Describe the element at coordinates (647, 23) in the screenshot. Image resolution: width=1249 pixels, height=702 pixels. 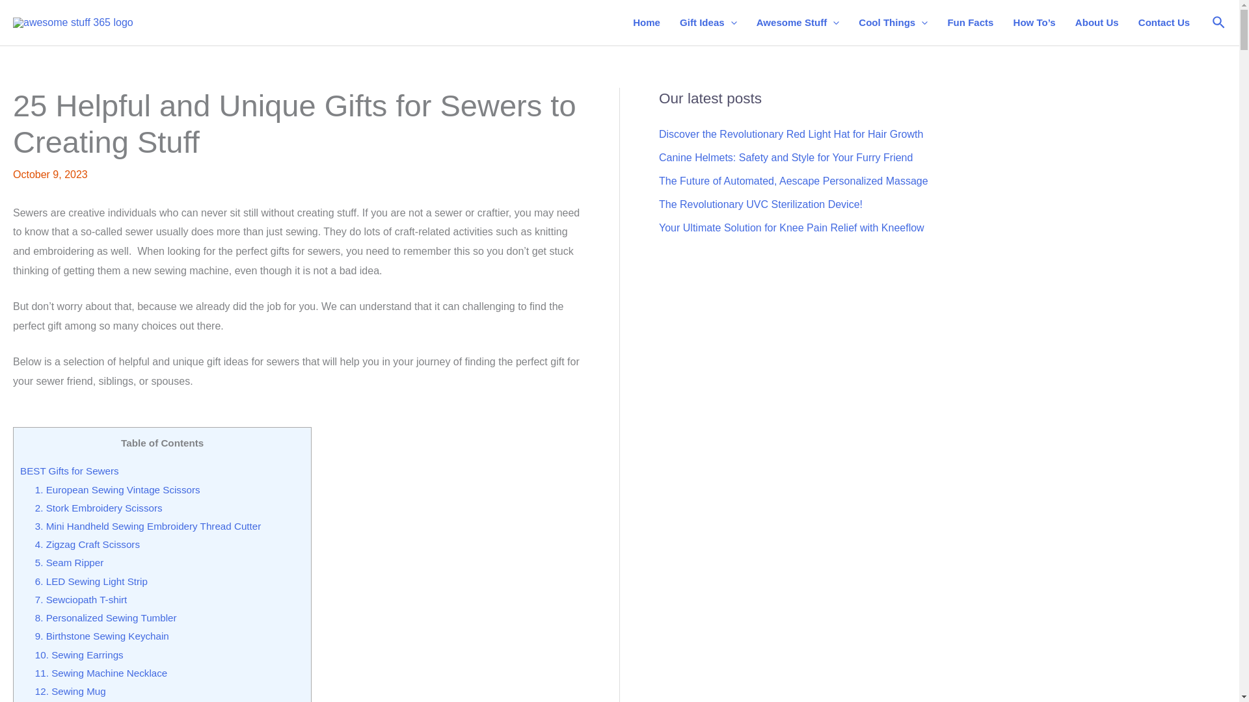
I see `Home` at that location.